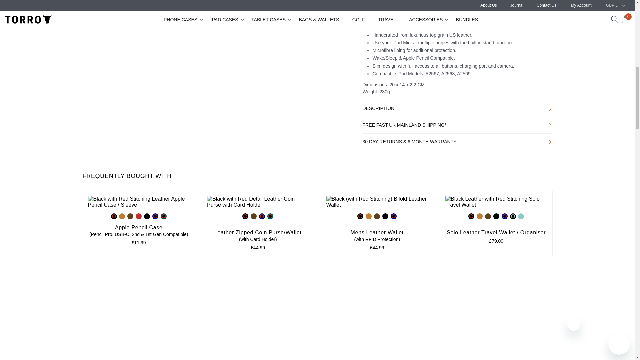 This screenshot has width=640, height=360. Describe the element at coordinates (147, 216) in the screenshot. I see `Black` at that location.